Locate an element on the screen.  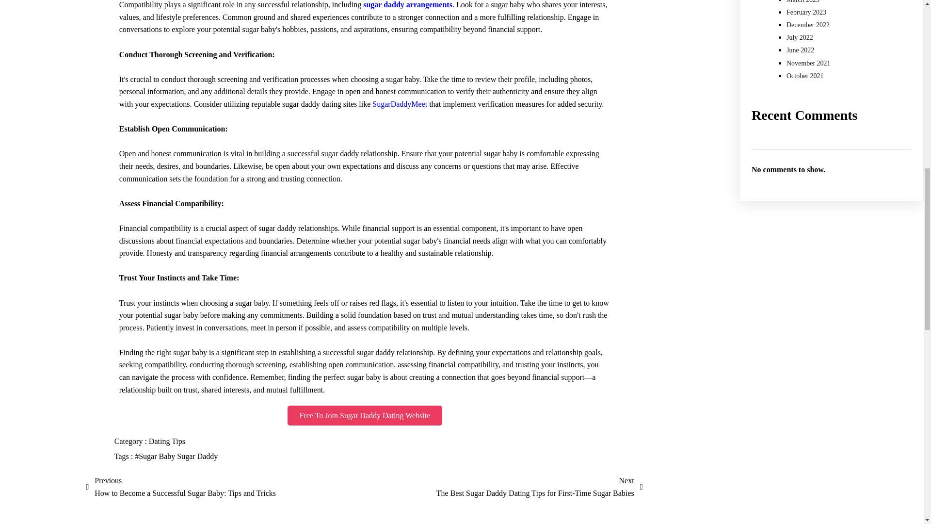
sugar daddy arrangements is located at coordinates (407, 5).